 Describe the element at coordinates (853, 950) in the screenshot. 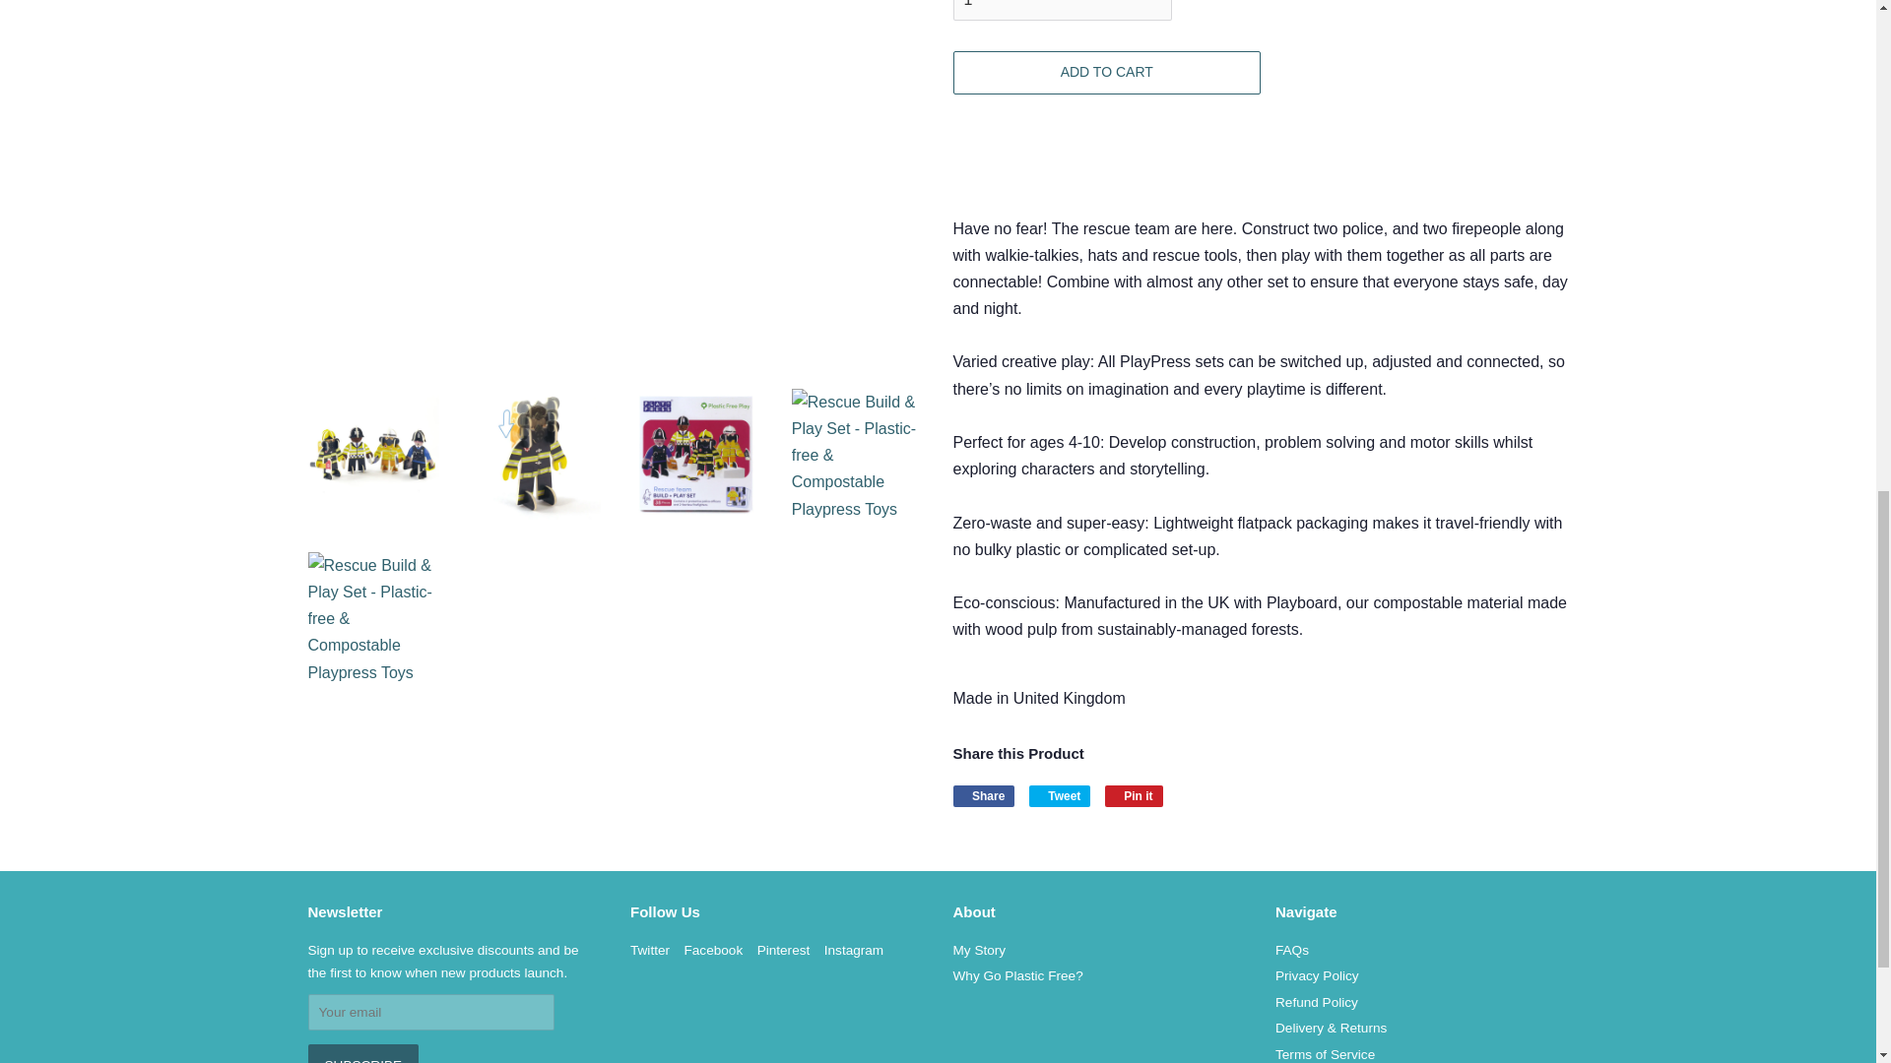

I see `Plastic Free Baby on Instagram` at that location.